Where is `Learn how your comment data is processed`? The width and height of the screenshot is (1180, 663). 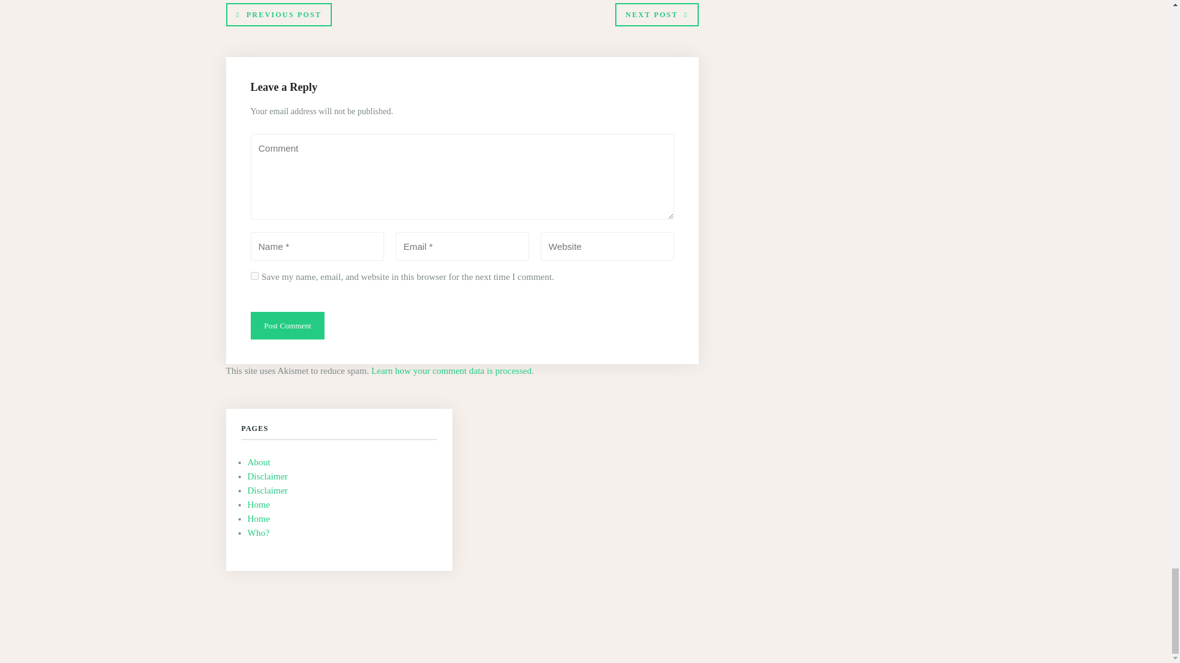 Learn how your comment data is processed is located at coordinates (451, 371).